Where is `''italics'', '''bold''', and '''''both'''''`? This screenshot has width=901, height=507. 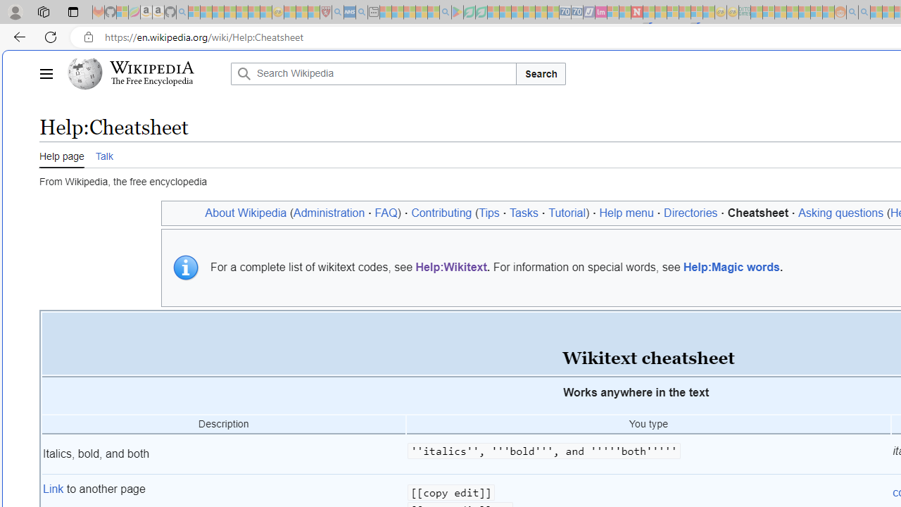
''italics'', '''bold''', and '''''both''''' is located at coordinates (648, 454).